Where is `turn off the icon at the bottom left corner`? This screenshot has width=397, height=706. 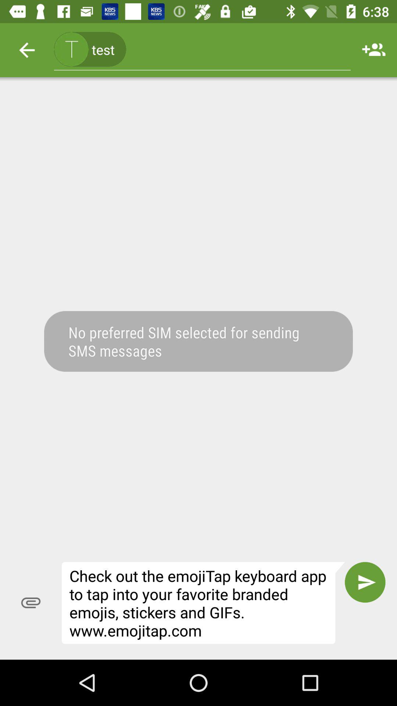 turn off the icon at the bottom left corner is located at coordinates (31, 603).